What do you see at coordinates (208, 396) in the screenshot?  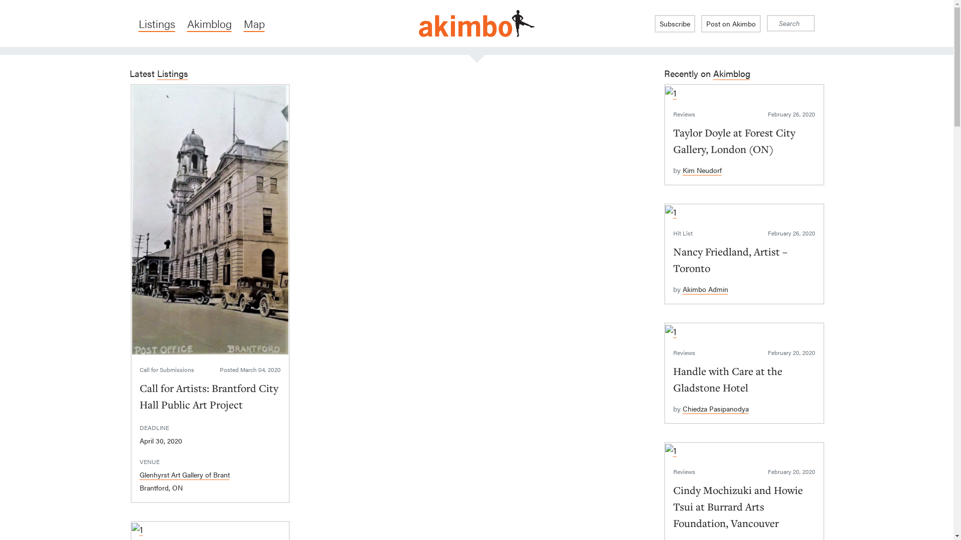 I see `Call for Artists: Brantford City Hall Public Art Project` at bounding box center [208, 396].